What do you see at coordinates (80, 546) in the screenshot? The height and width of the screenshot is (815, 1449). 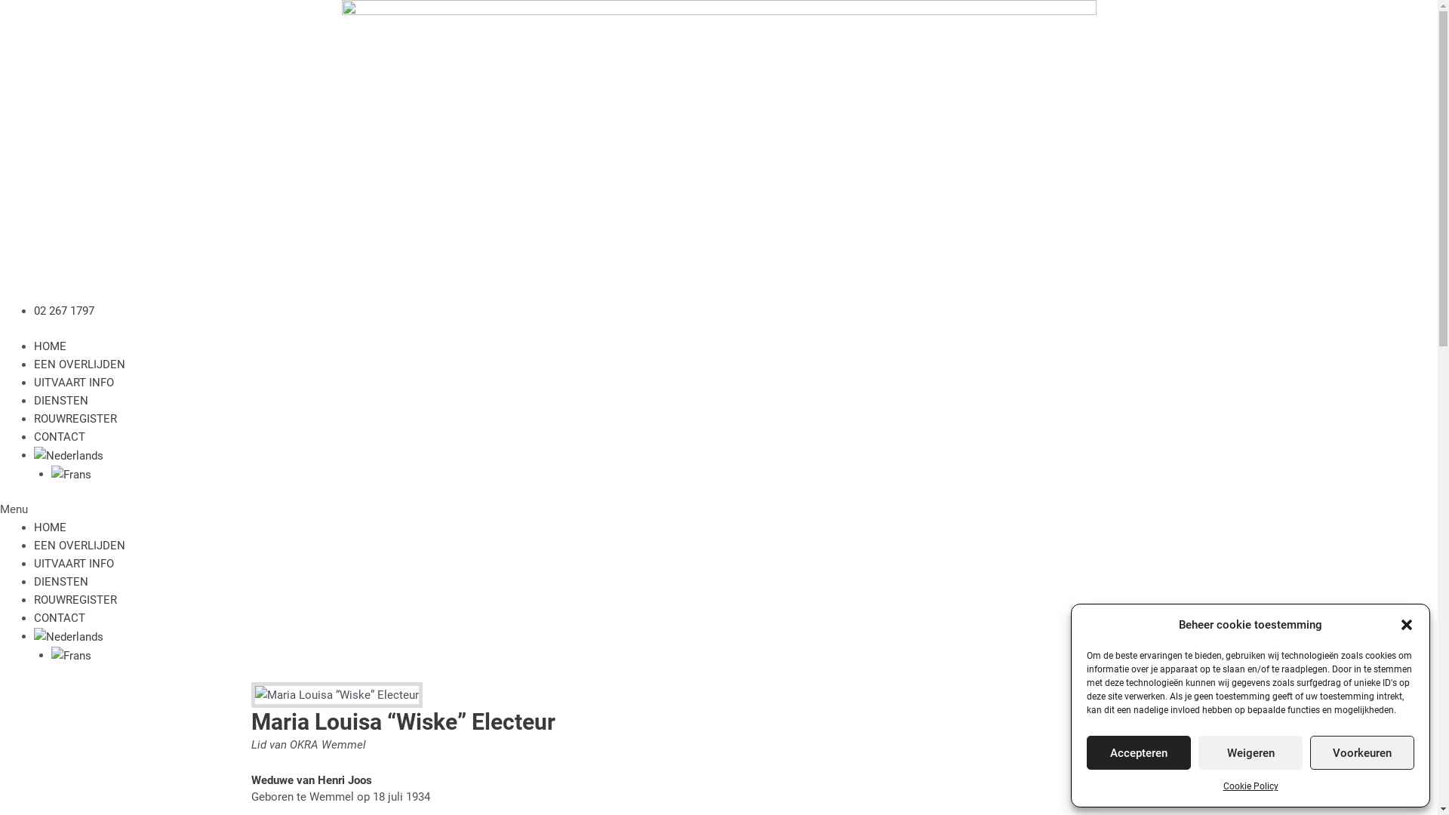 I see `EEN OVERLIJDEN` at bounding box center [80, 546].